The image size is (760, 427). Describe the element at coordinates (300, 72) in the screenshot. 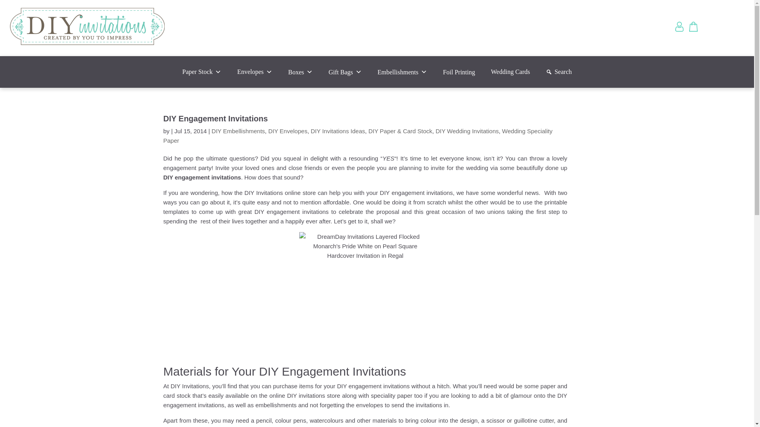

I see `Boxes` at that location.